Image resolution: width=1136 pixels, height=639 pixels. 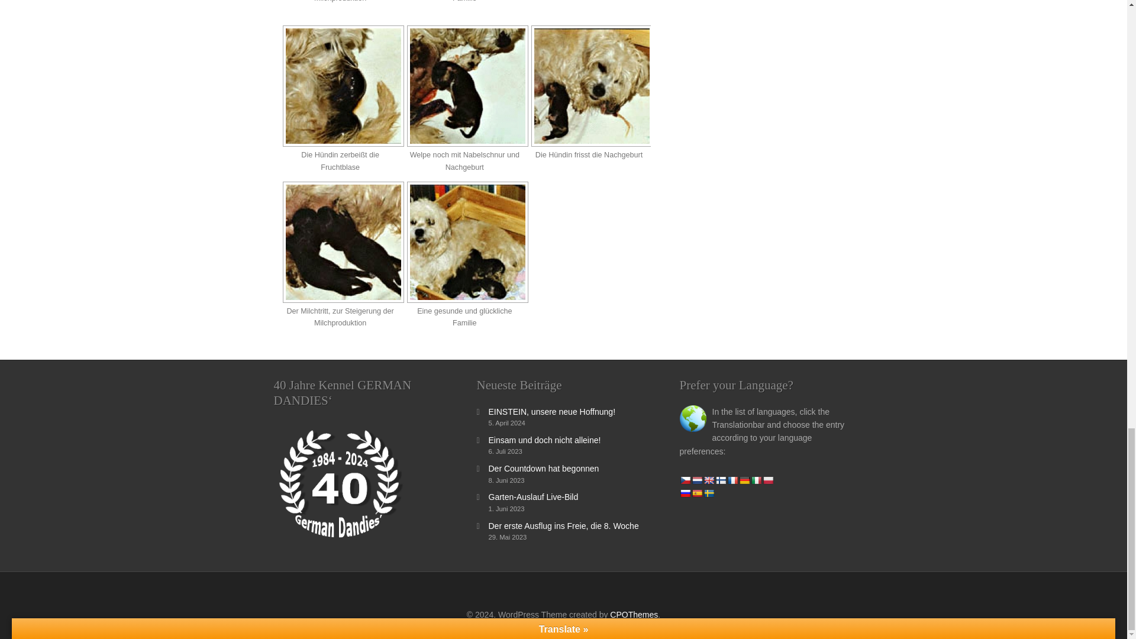 I want to click on Bild 1, so click(x=343, y=86).